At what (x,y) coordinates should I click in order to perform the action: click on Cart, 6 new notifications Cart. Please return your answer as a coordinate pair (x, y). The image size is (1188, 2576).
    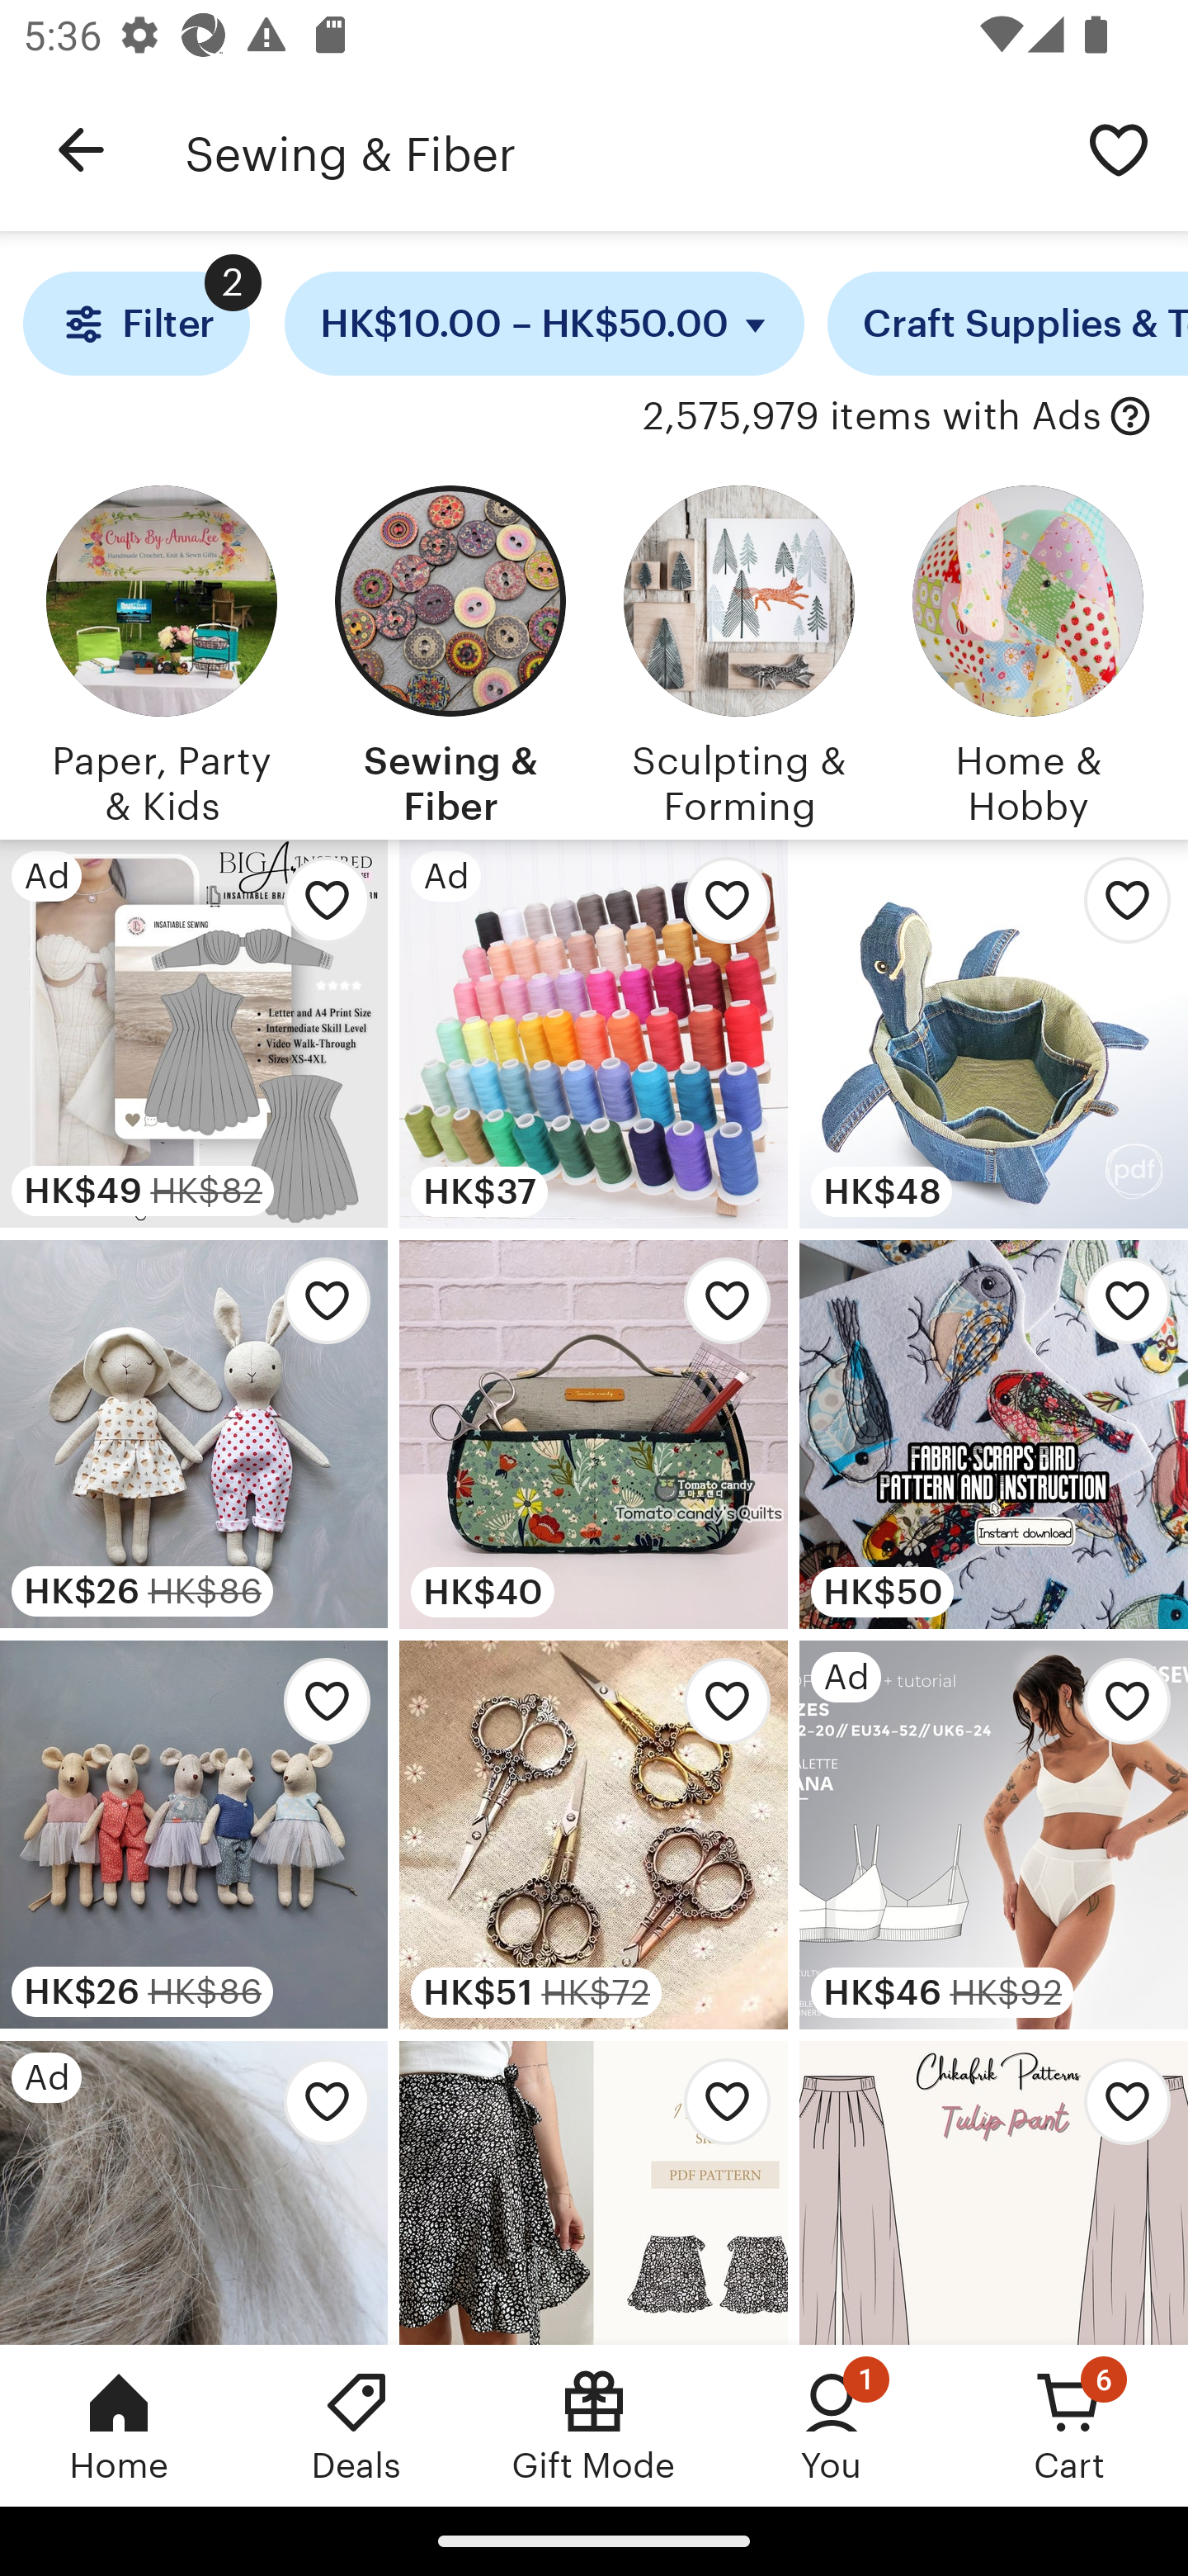
    Looking at the image, I should click on (1069, 2425).